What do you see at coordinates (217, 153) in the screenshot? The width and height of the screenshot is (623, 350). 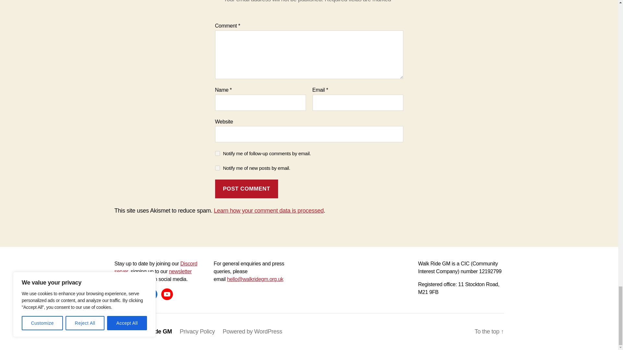 I see `subscribe` at bounding box center [217, 153].